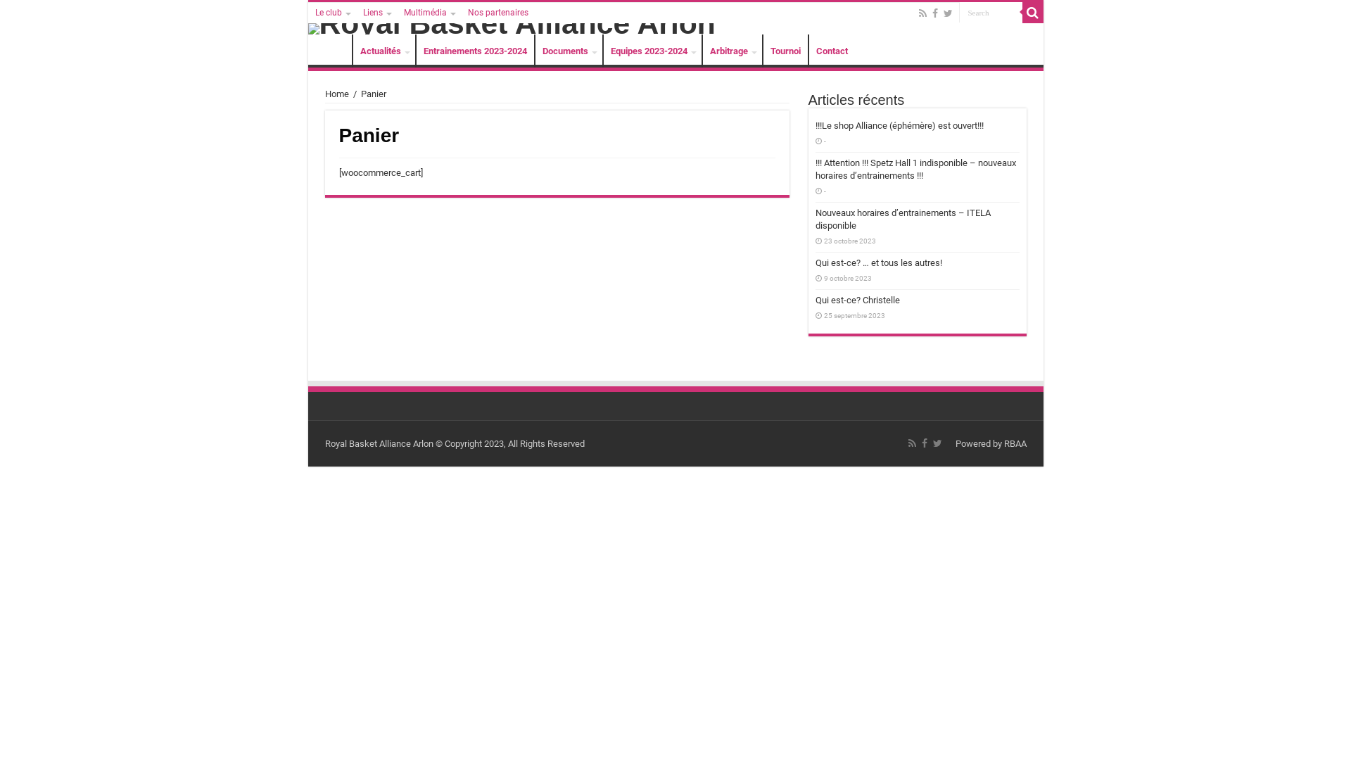 This screenshot has width=1351, height=760. Describe the element at coordinates (937, 443) in the screenshot. I see `Twitter` at that location.